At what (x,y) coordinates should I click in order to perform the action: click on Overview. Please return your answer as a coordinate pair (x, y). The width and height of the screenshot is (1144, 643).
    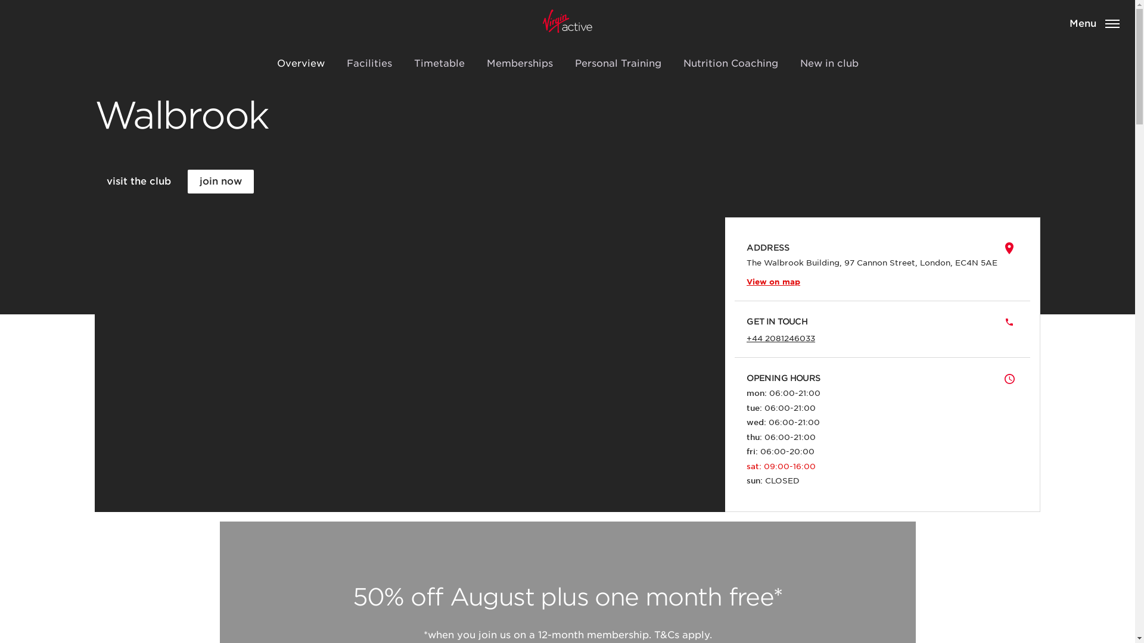
    Looking at the image, I should click on (300, 63).